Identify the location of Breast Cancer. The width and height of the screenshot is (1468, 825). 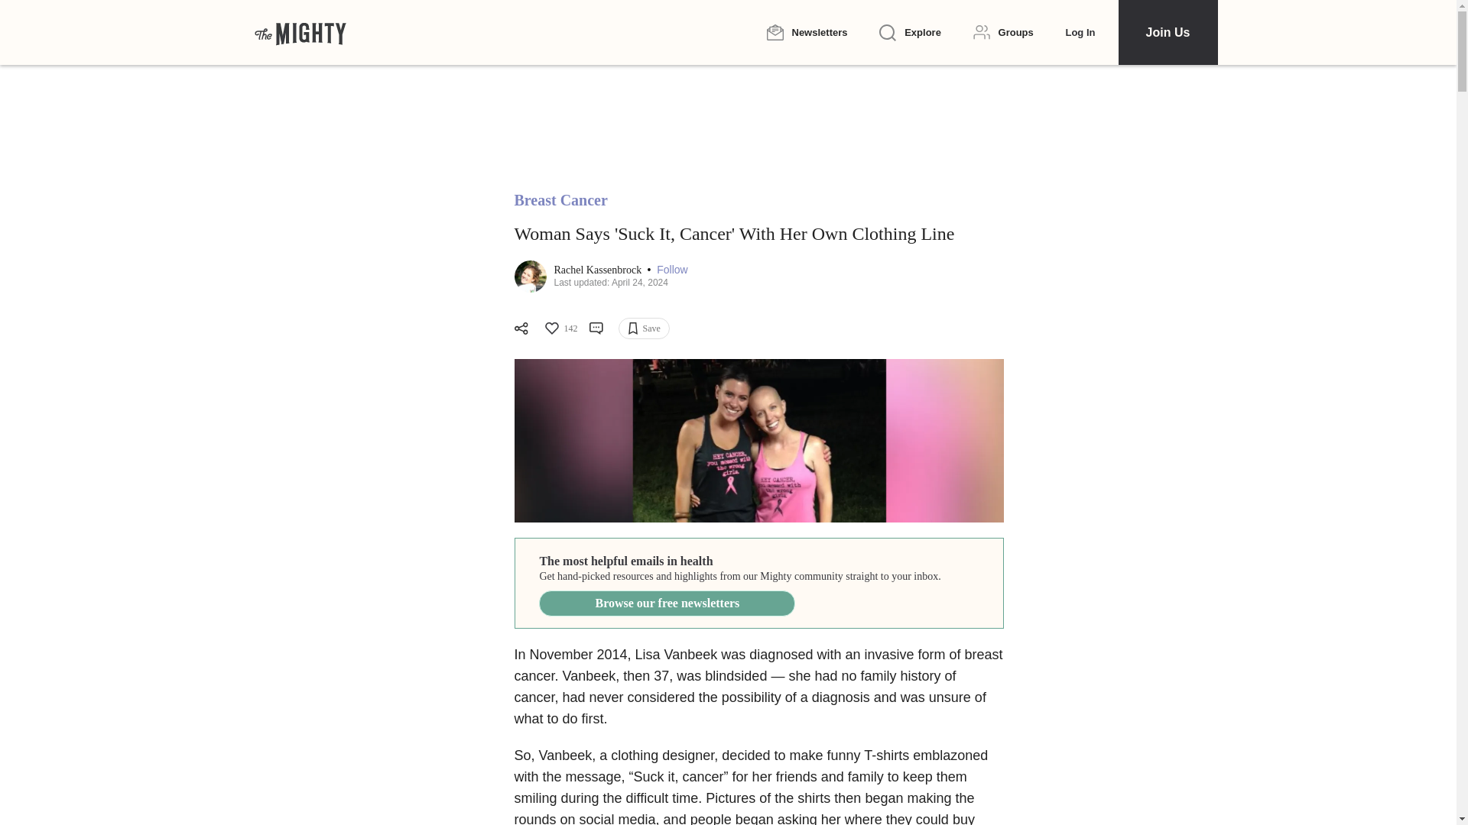
(560, 200).